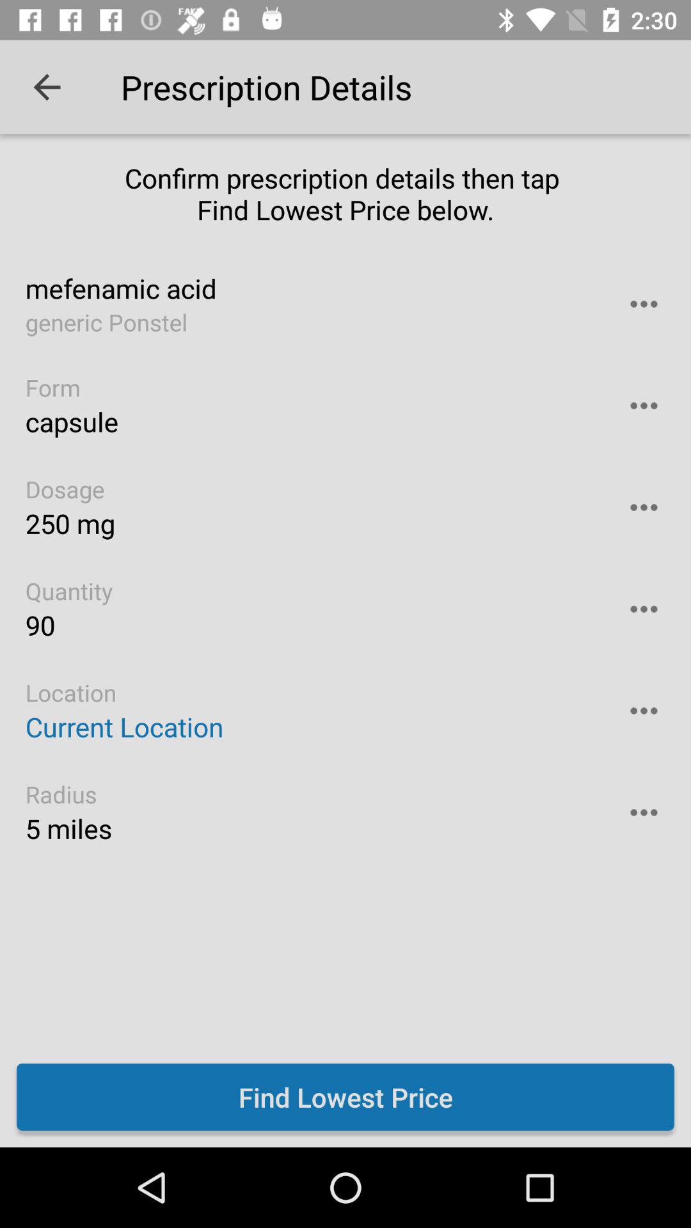 The width and height of the screenshot is (691, 1228). What do you see at coordinates (47, 87) in the screenshot?
I see `tap the icon next to prescription details item` at bounding box center [47, 87].